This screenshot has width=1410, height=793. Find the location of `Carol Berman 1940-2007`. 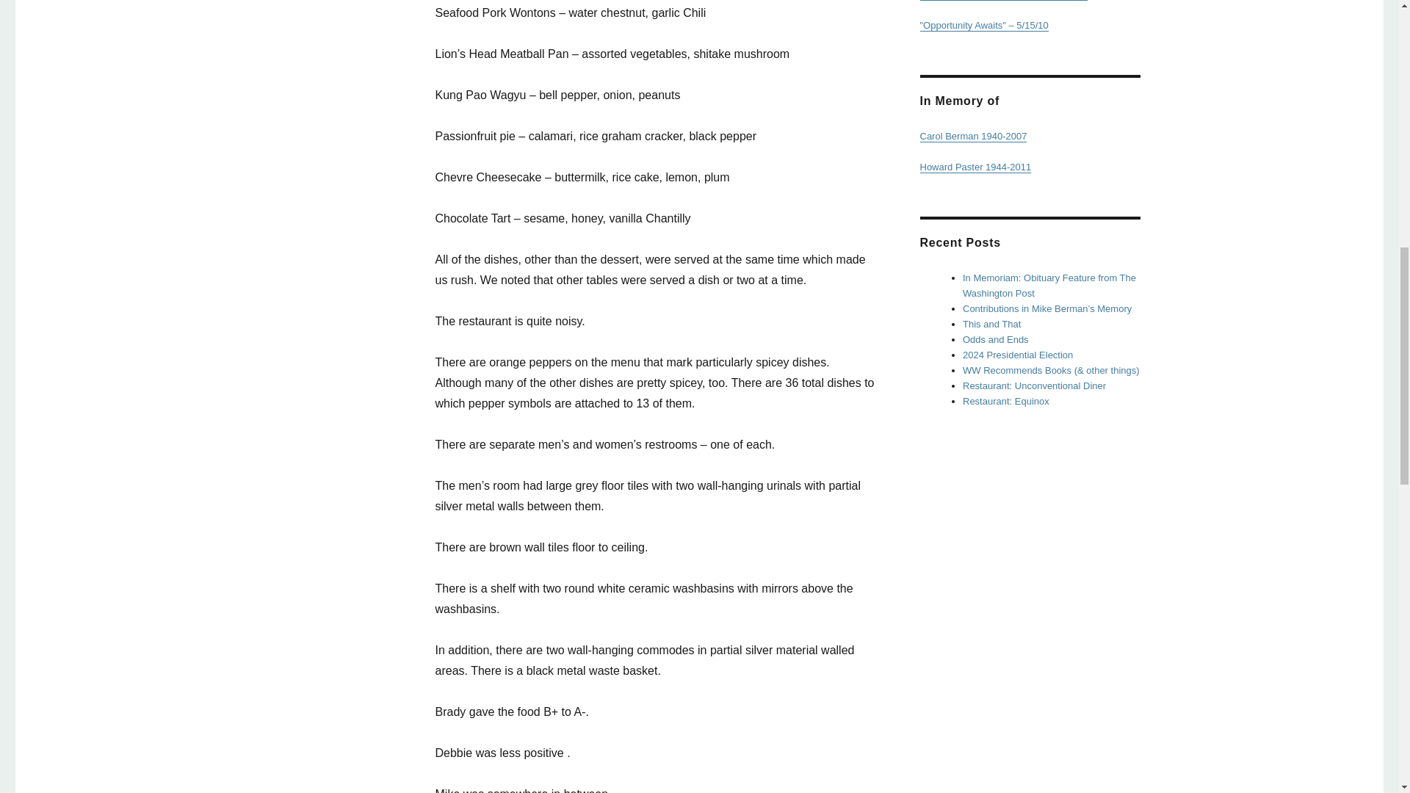

Carol Berman 1940-2007 is located at coordinates (972, 137).